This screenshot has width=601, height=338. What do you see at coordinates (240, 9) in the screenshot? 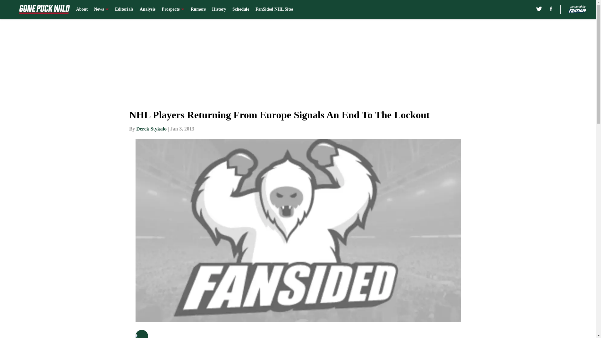
I see `Schedule` at bounding box center [240, 9].